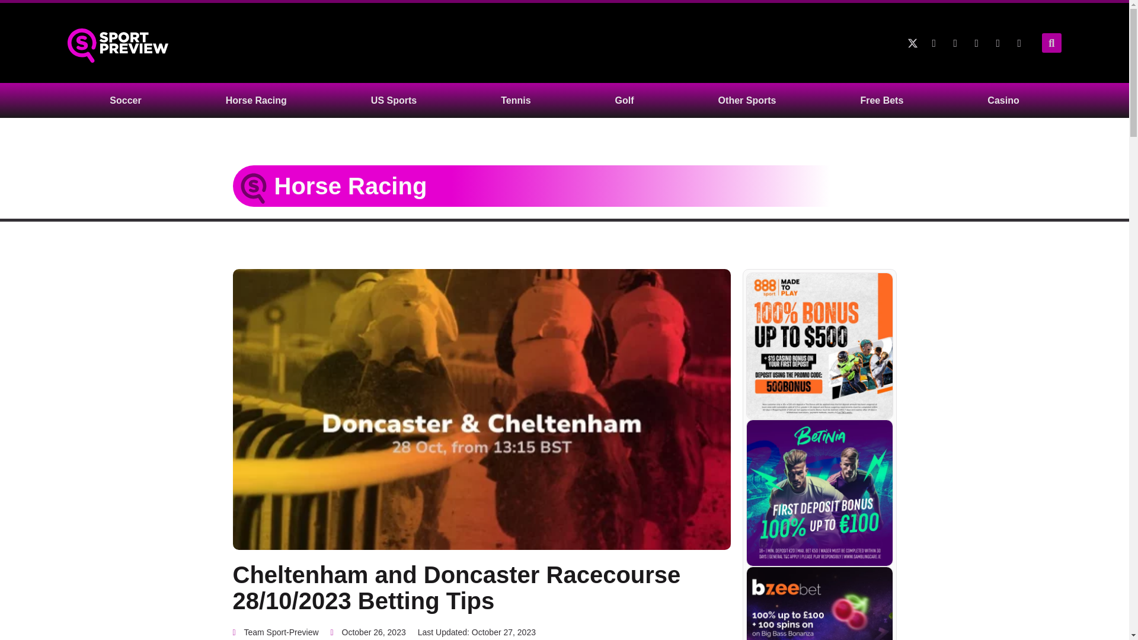 The image size is (1138, 640). What do you see at coordinates (350, 185) in the screenshot?
I see `Horse Racing` at bounding box center [350, 185].